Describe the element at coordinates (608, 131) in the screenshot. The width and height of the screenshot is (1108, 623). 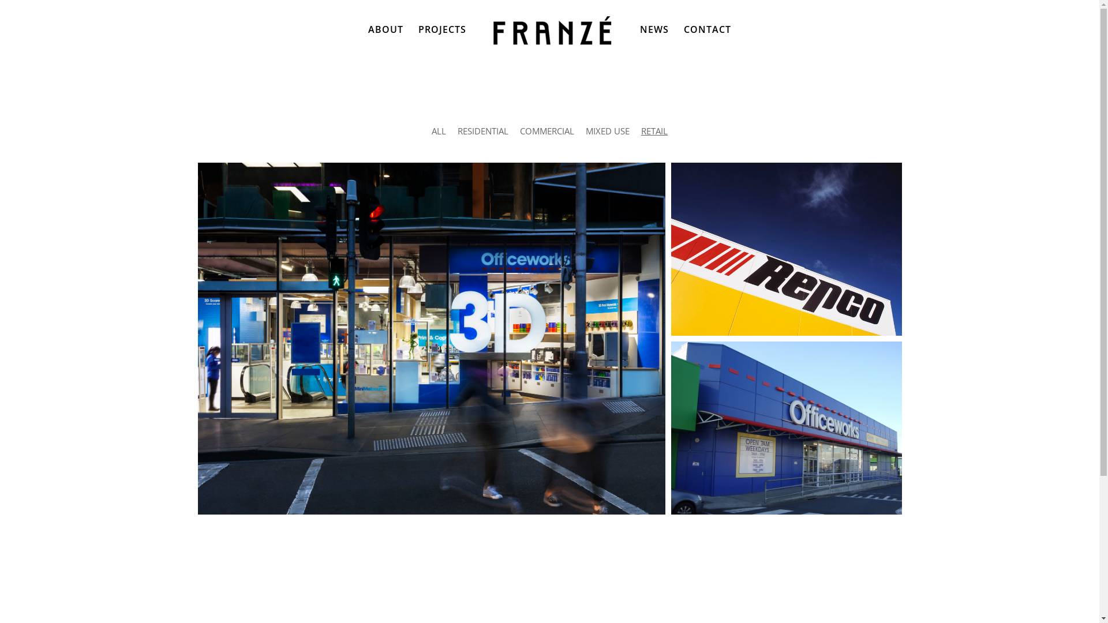
I see `MIXED USE` at that location.